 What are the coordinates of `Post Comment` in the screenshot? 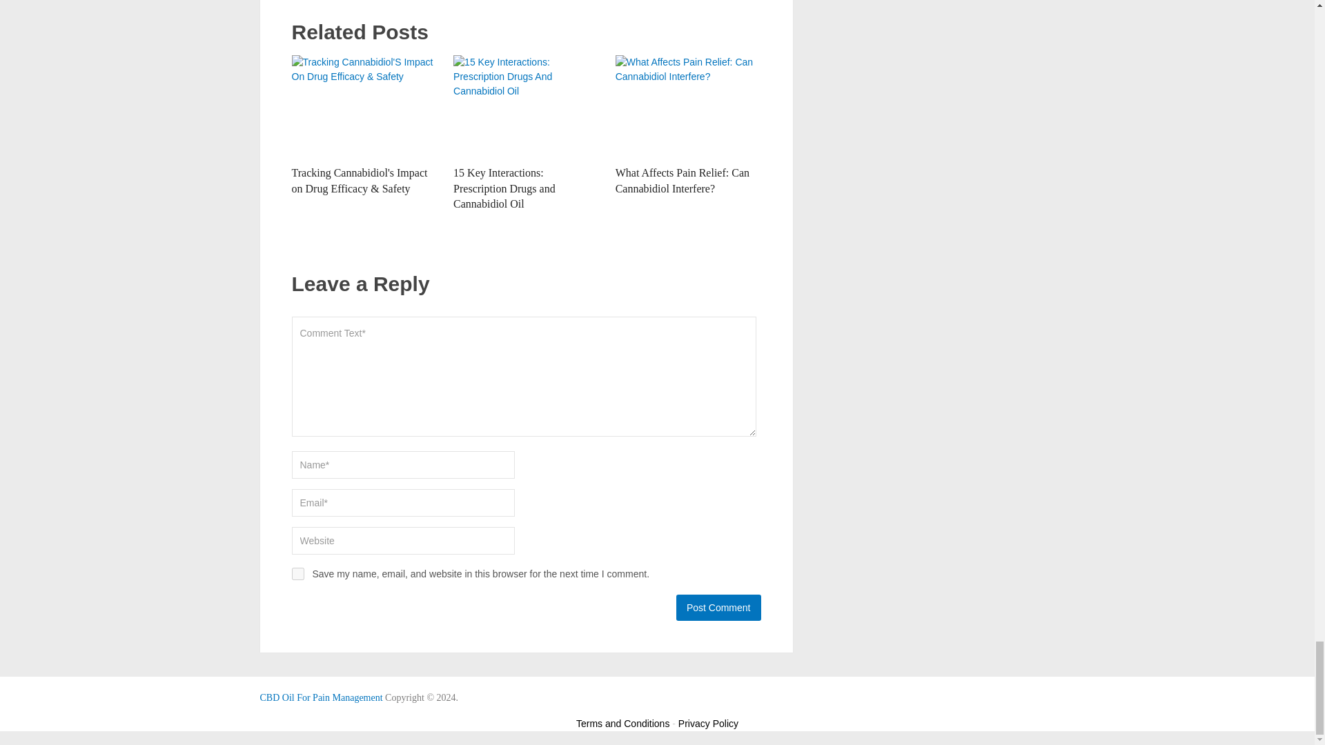 It's located at (718, 607).